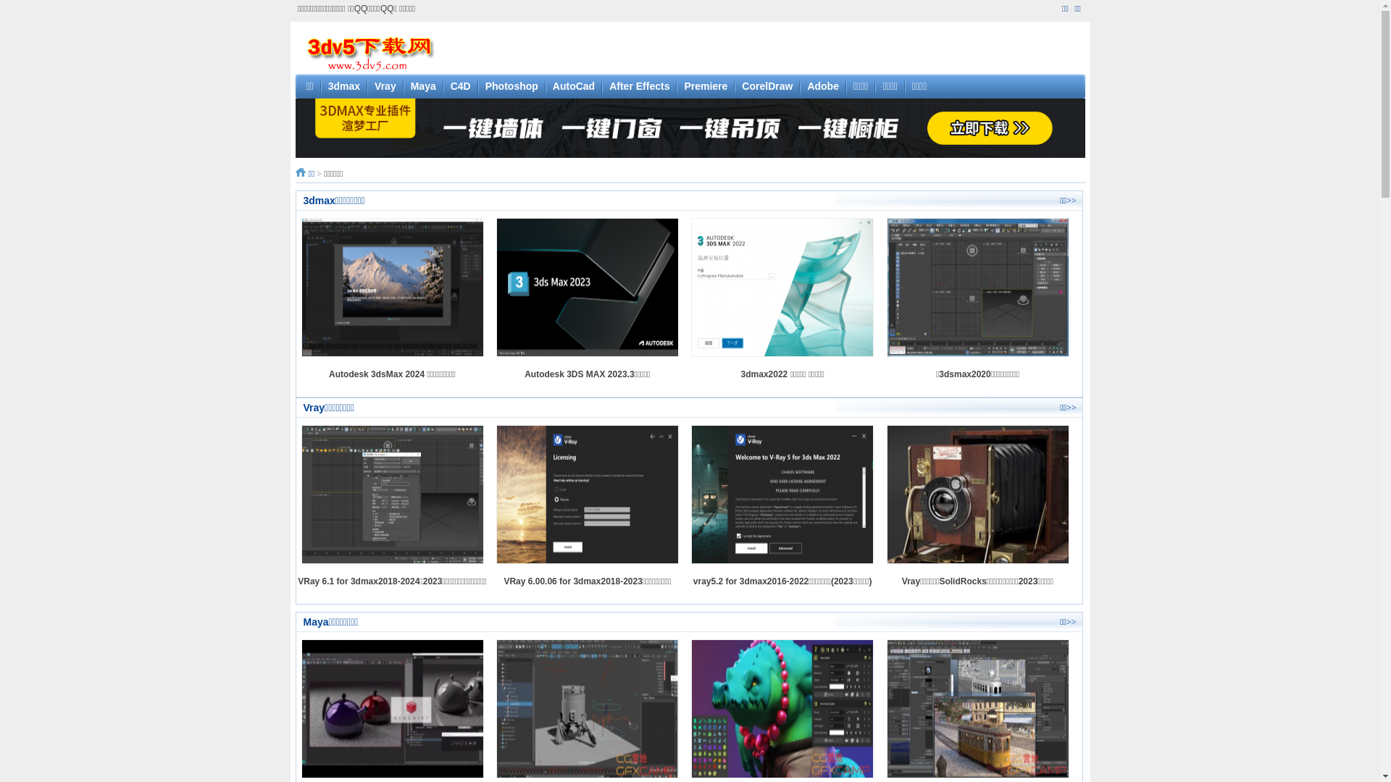 This screenshot has width=1391, height=782. I want to click on Premiere, so click(706, 86).